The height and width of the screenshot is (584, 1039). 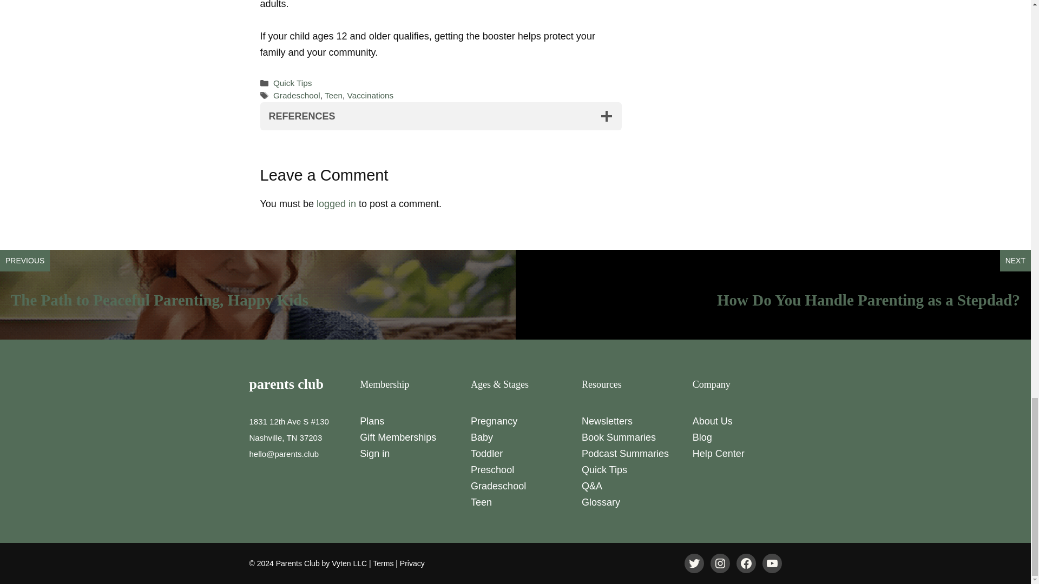 I want to click on Sign in, so click(x=374, y=453).